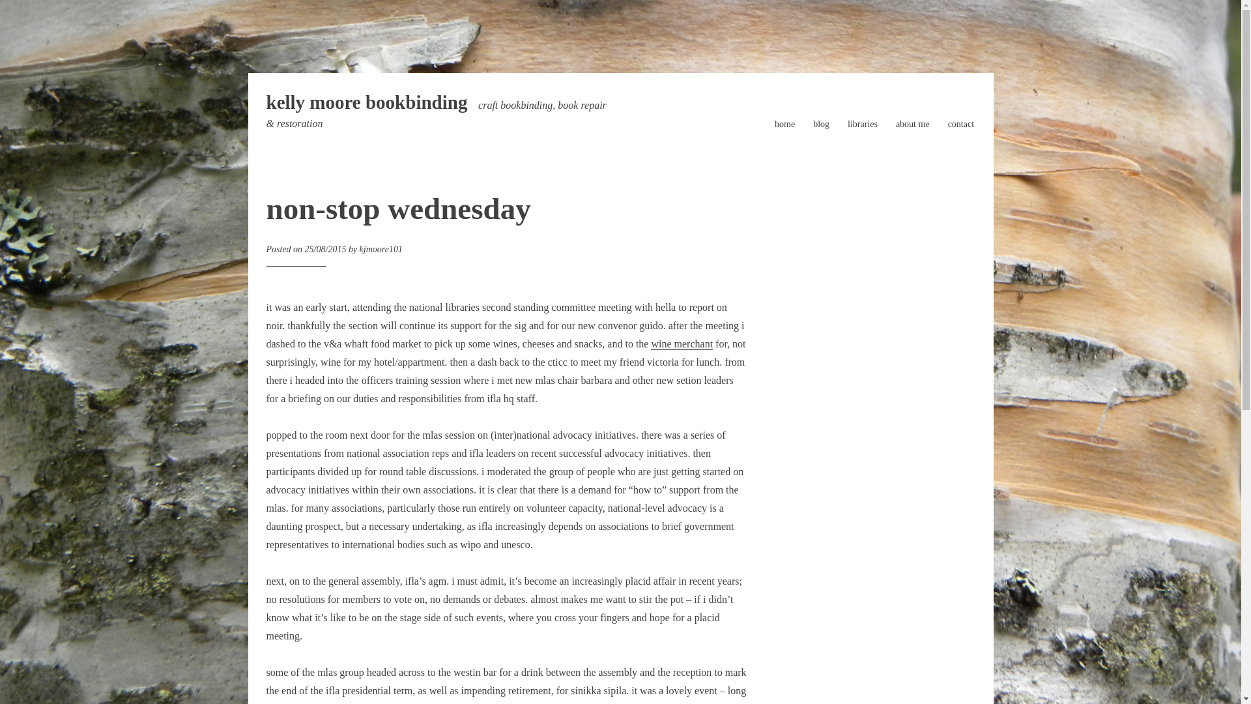  What do you see at coordinates (961, 124) in the screenshot?
I see `contact` at bounding box center [961, 124].